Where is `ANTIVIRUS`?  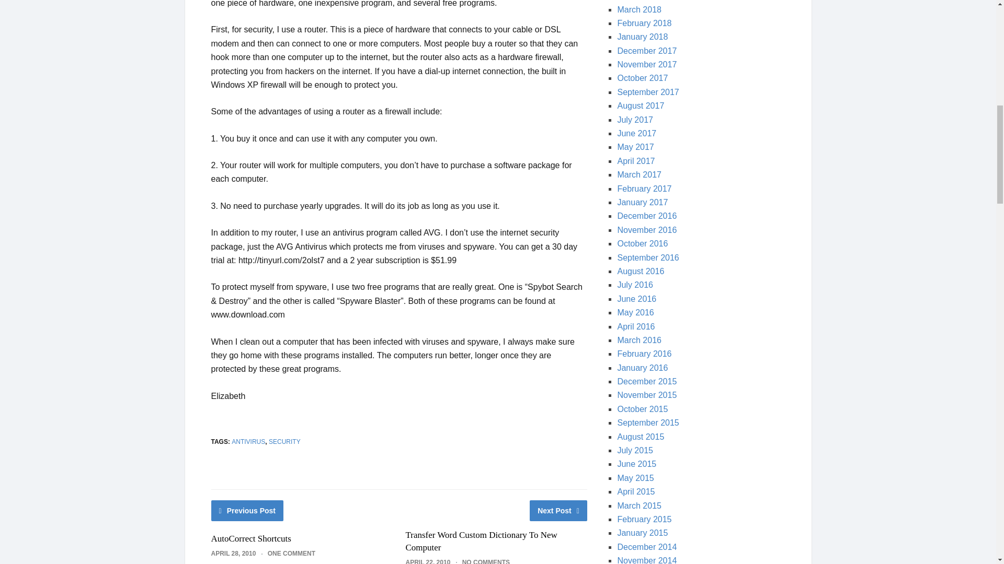
ANTIVIRUS is located at coordinates (248, 442).